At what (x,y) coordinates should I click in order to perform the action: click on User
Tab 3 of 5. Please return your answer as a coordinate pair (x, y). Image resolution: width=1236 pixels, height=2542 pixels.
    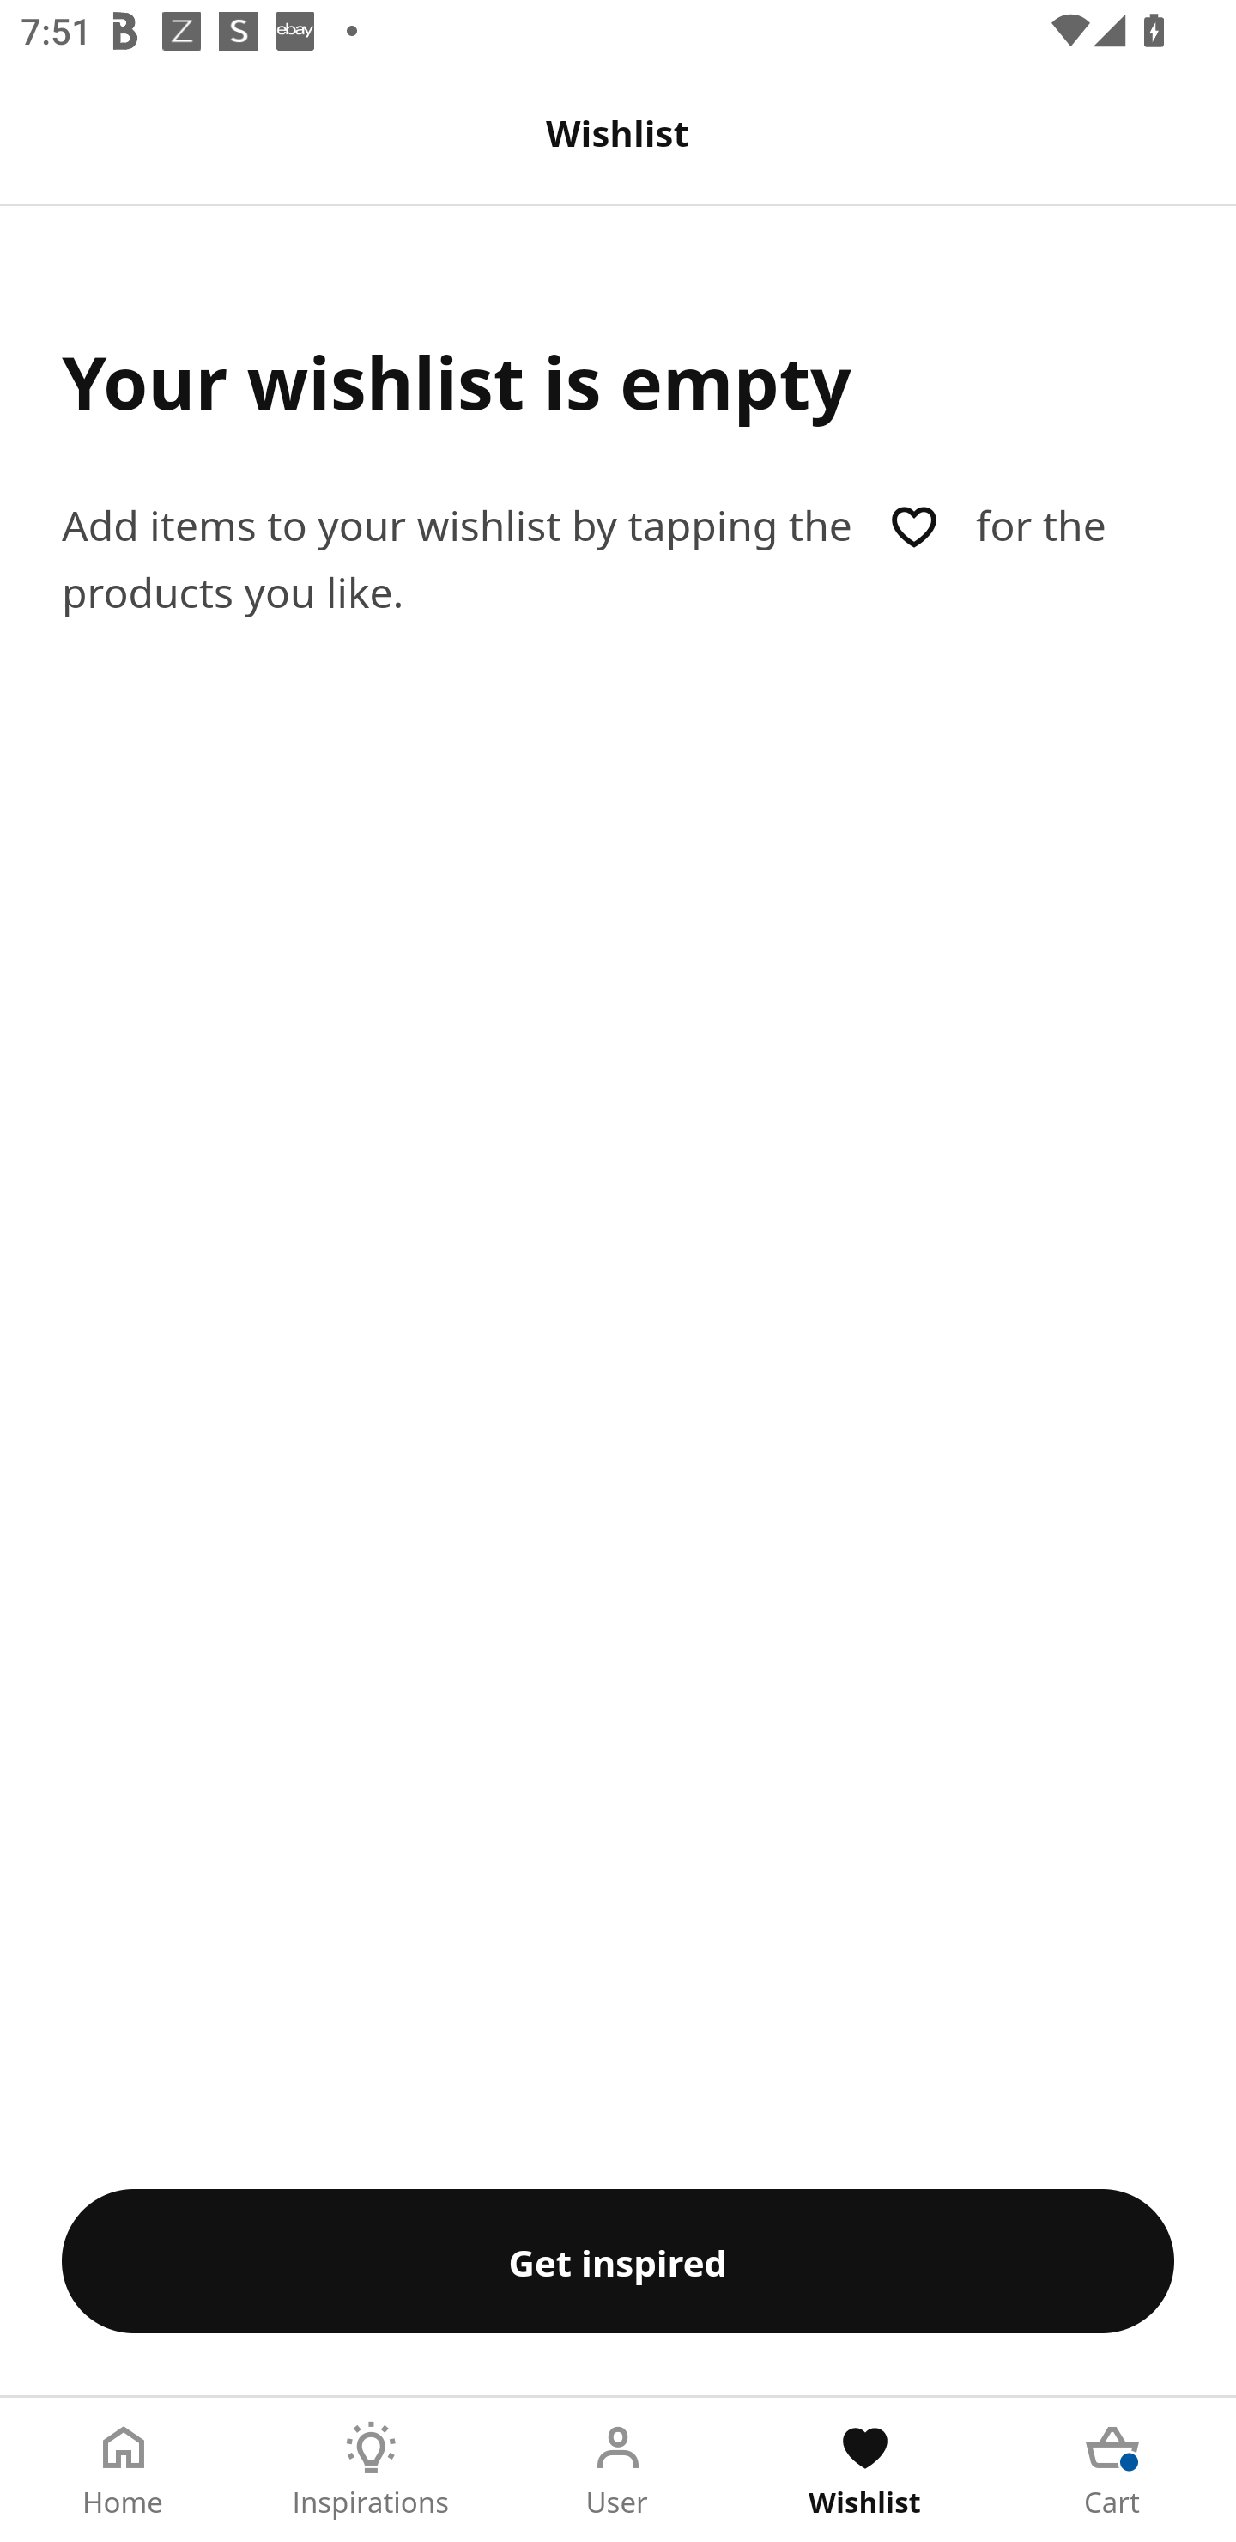
    Looking at the image, I should click on (618, 2470).